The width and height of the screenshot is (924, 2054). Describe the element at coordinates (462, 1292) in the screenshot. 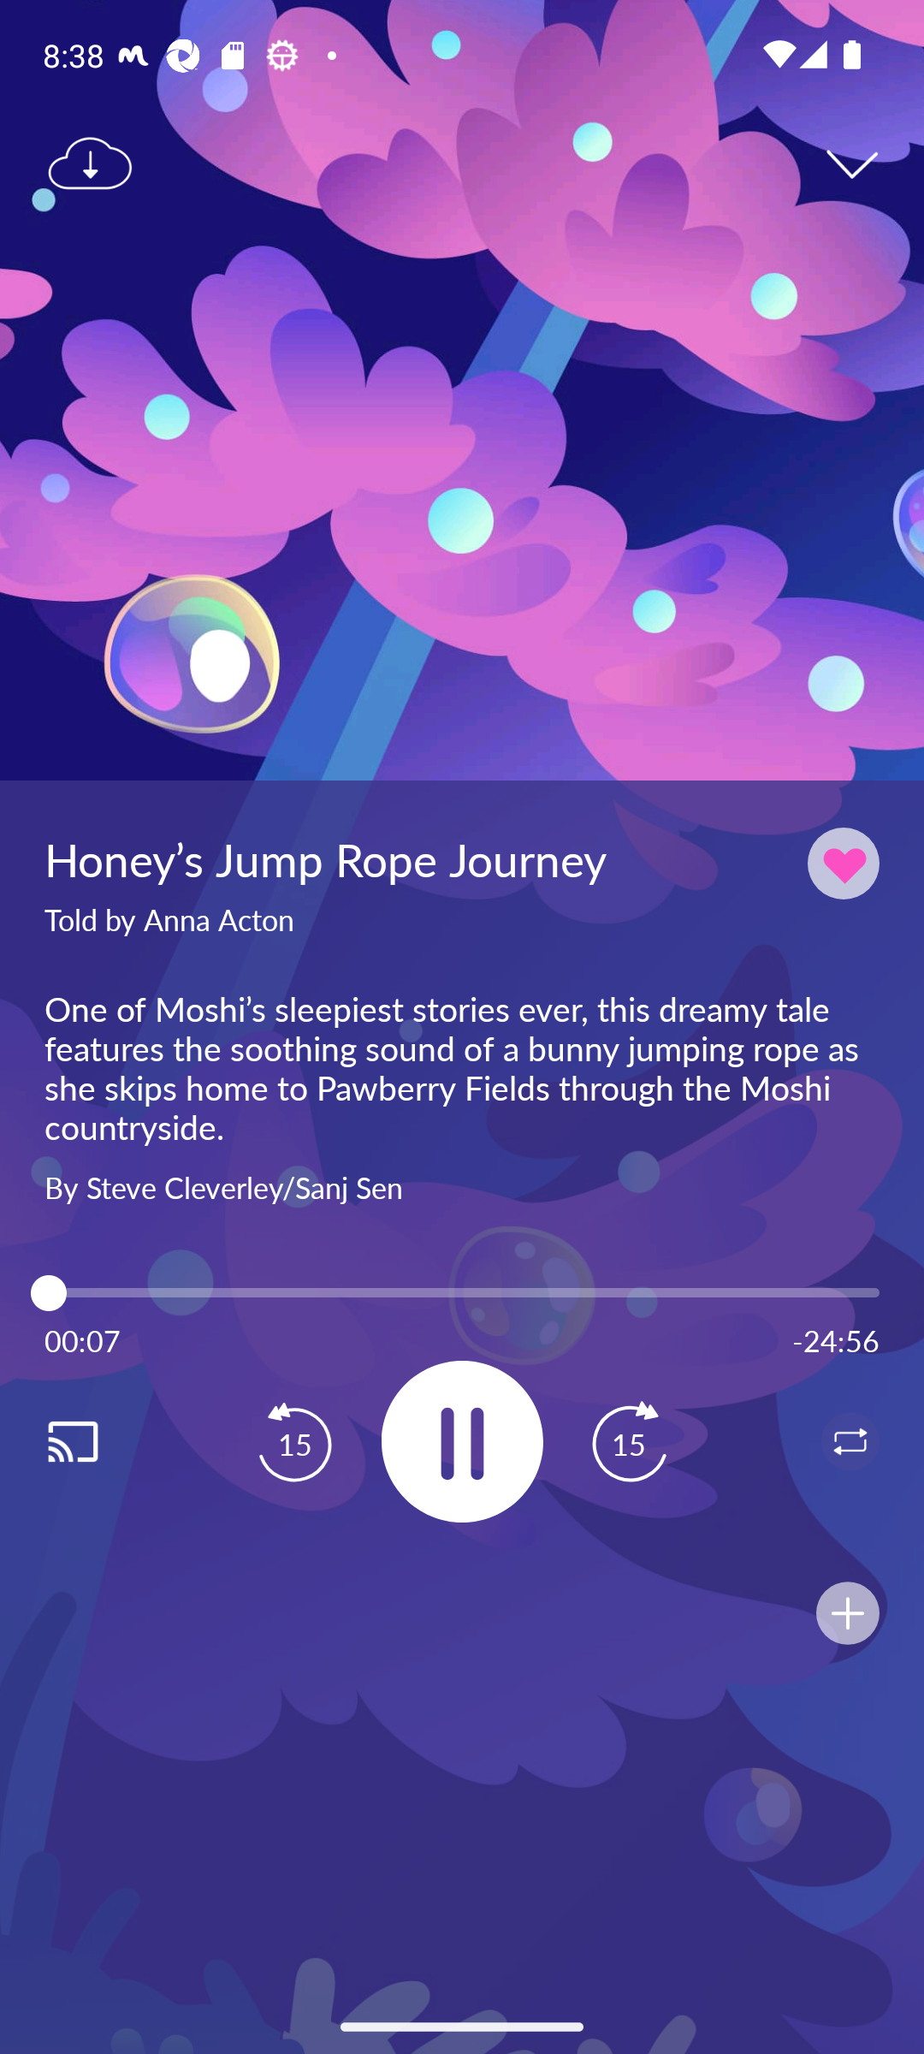

I see `7.0` at that location.